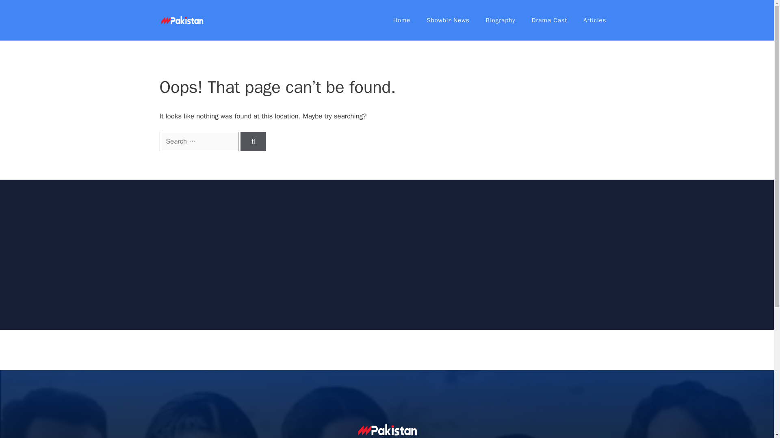 This screenshot has width=780, height=438. What do you see at coordinates (198, 141) in the screenshot?
I see `Search for:` at bounding box center [198, 141].